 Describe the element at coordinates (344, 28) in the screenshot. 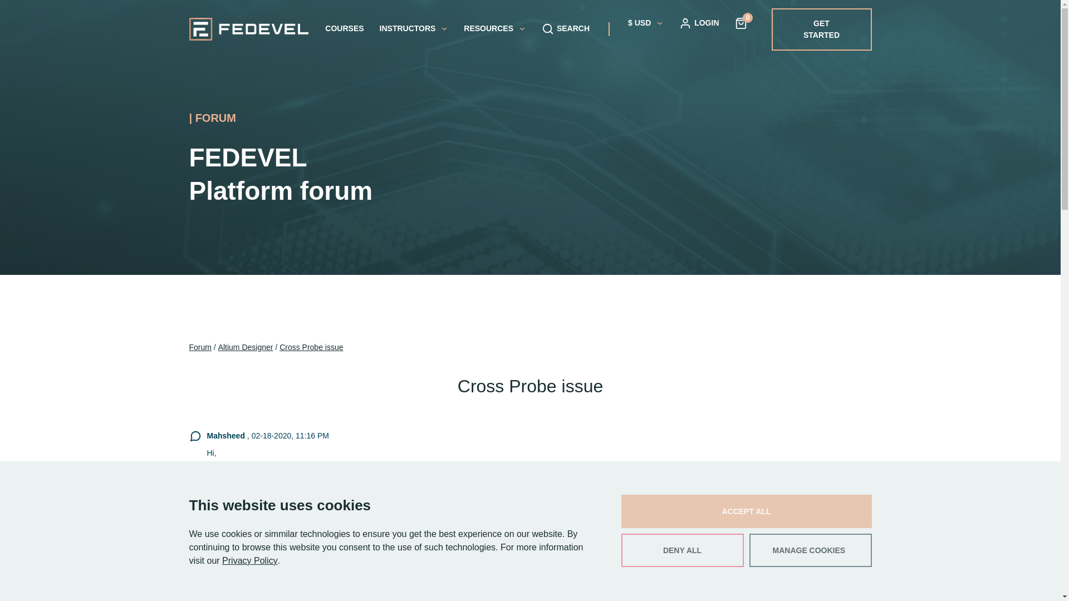

I see `COURSES` at that location.